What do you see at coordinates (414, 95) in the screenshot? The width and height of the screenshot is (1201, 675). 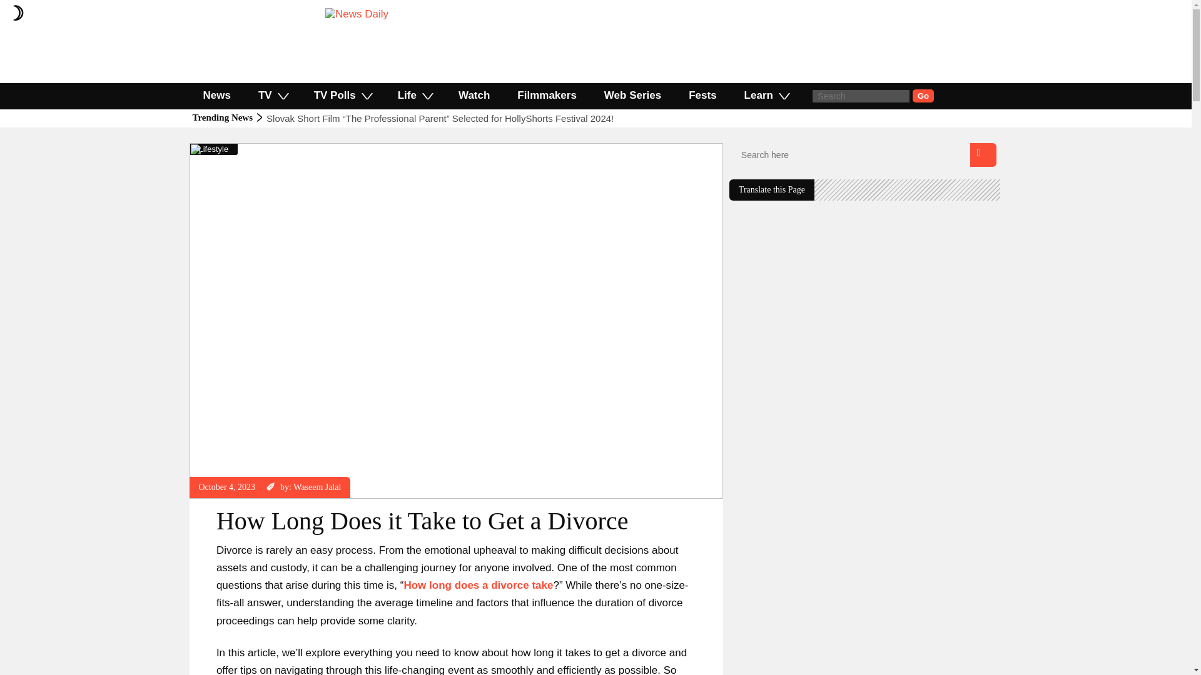 I see `Life` at bounding box center [414, 95].